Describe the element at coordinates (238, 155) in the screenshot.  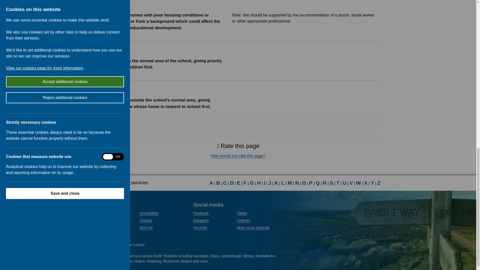
I see `How would you rate this page?` at that location.